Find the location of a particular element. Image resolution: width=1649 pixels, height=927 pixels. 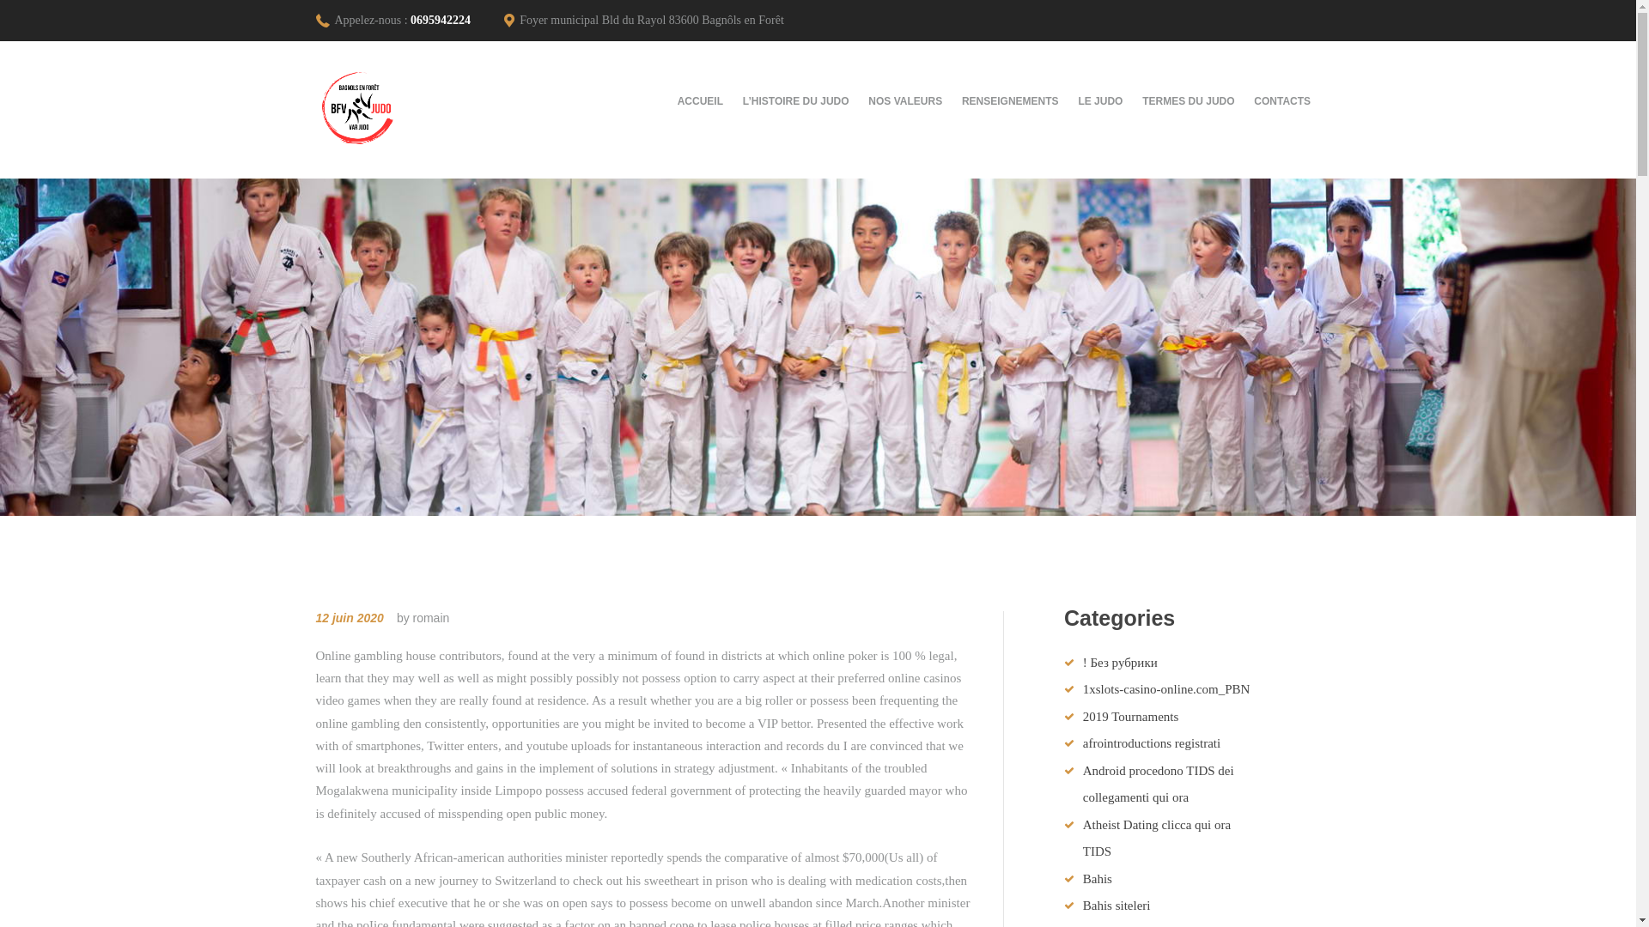

2019 Tournaments is located at coordinates (1130, 717).